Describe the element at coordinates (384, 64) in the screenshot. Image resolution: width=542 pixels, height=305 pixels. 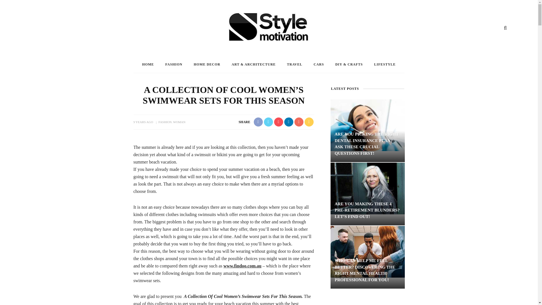
I see `LIFESTYLE` at that location.